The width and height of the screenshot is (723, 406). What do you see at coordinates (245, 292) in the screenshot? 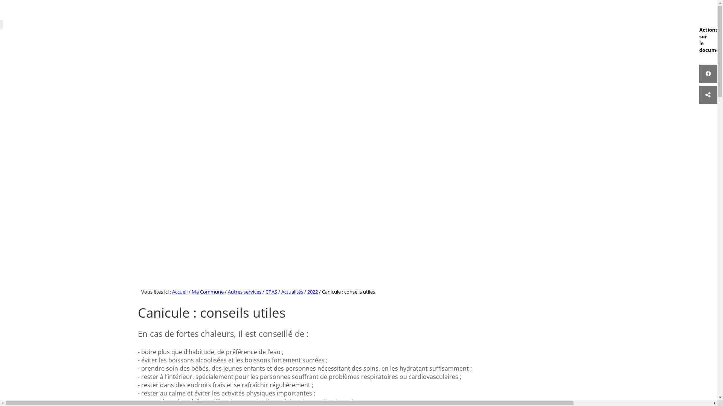
I see `Autres services` at bounding box center [245, 292].